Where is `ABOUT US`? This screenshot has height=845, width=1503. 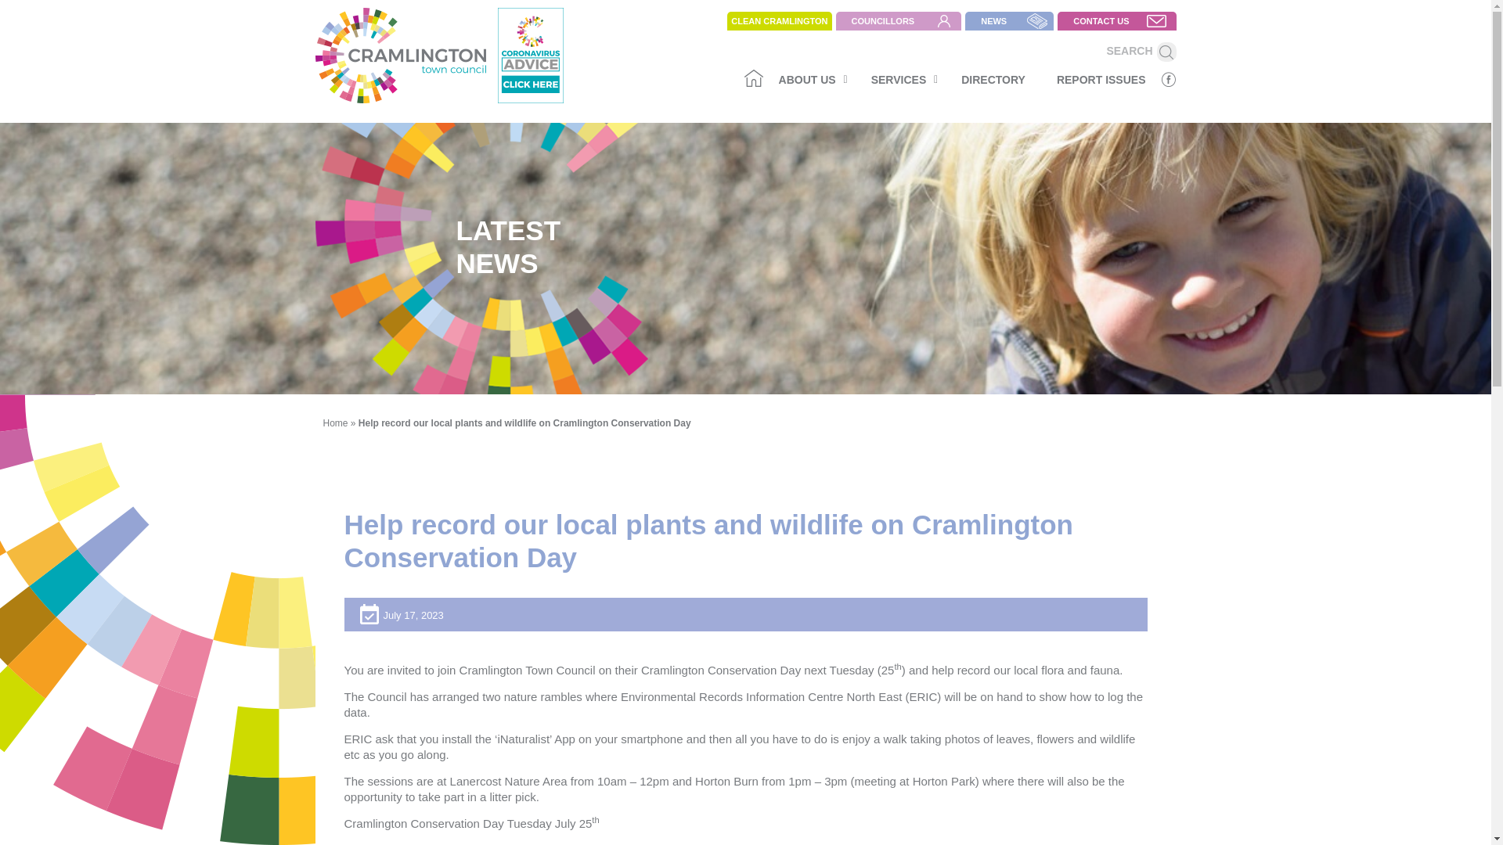 ABOUT US is located at coordinates (1008, 20).